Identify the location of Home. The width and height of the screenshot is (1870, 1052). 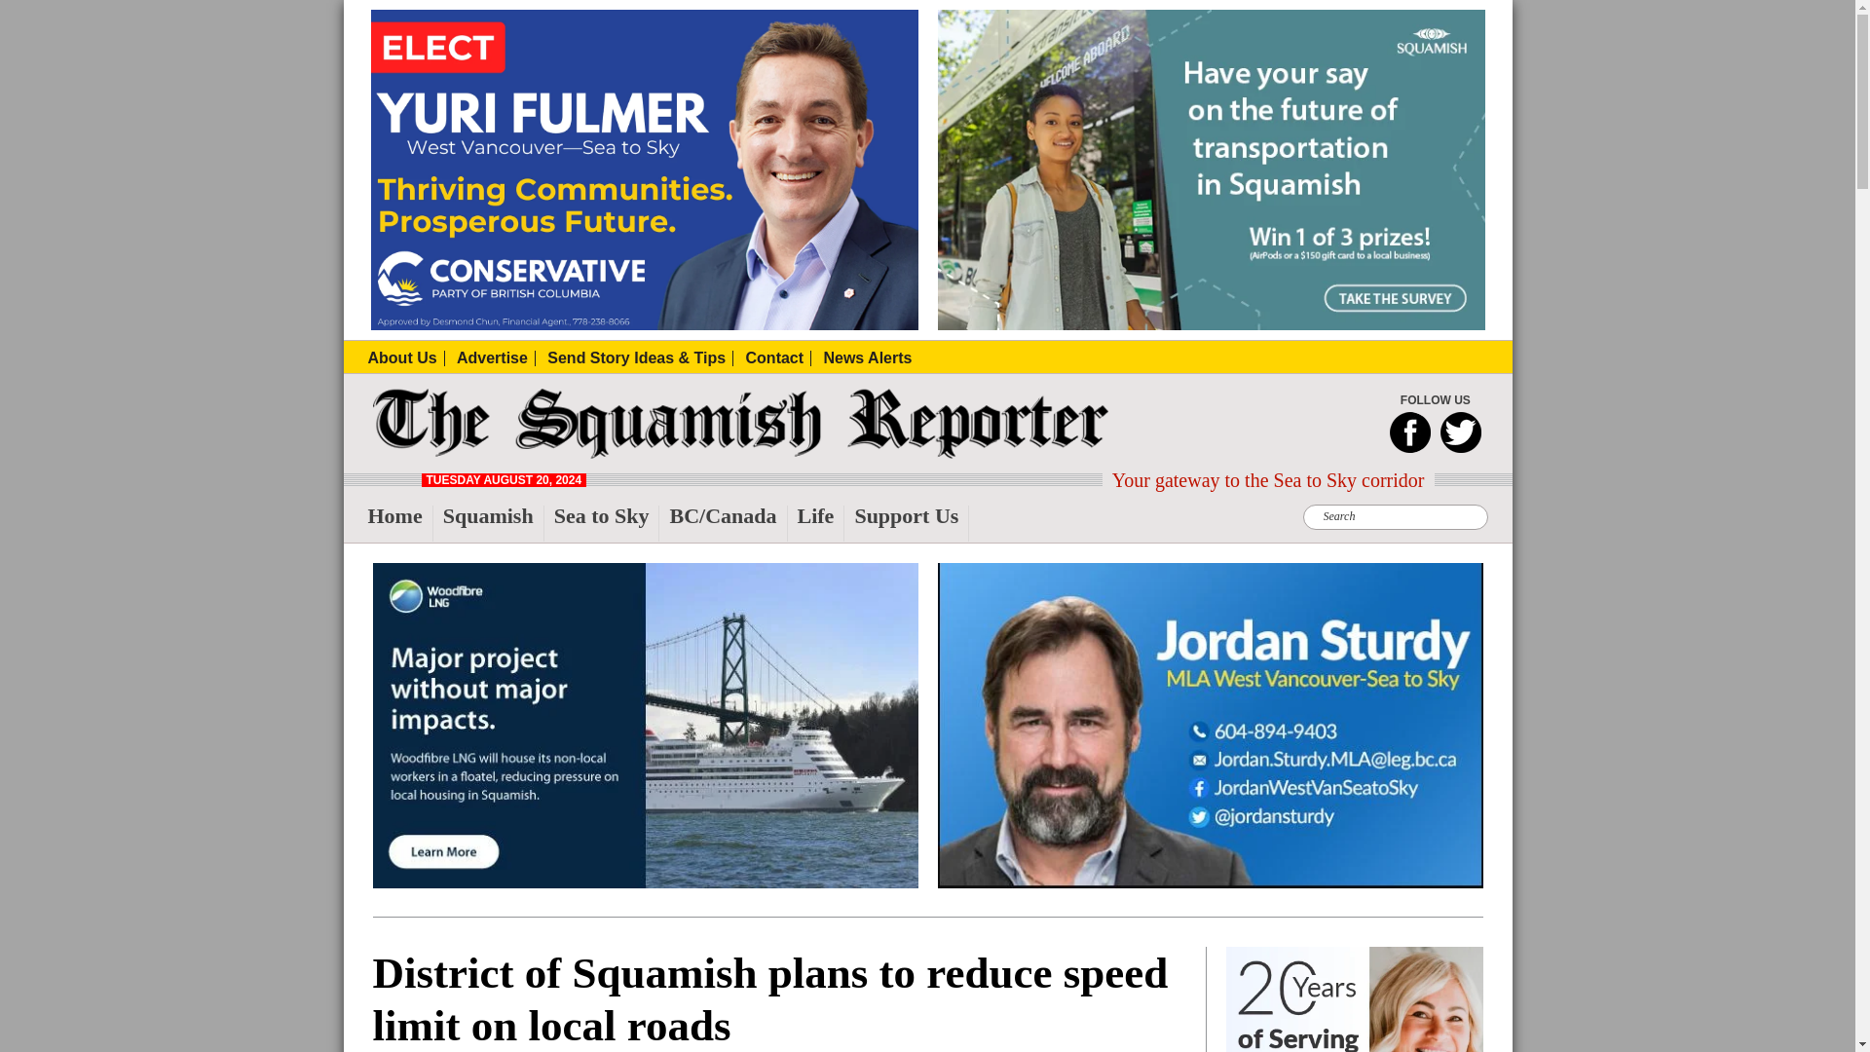
(401, 524).